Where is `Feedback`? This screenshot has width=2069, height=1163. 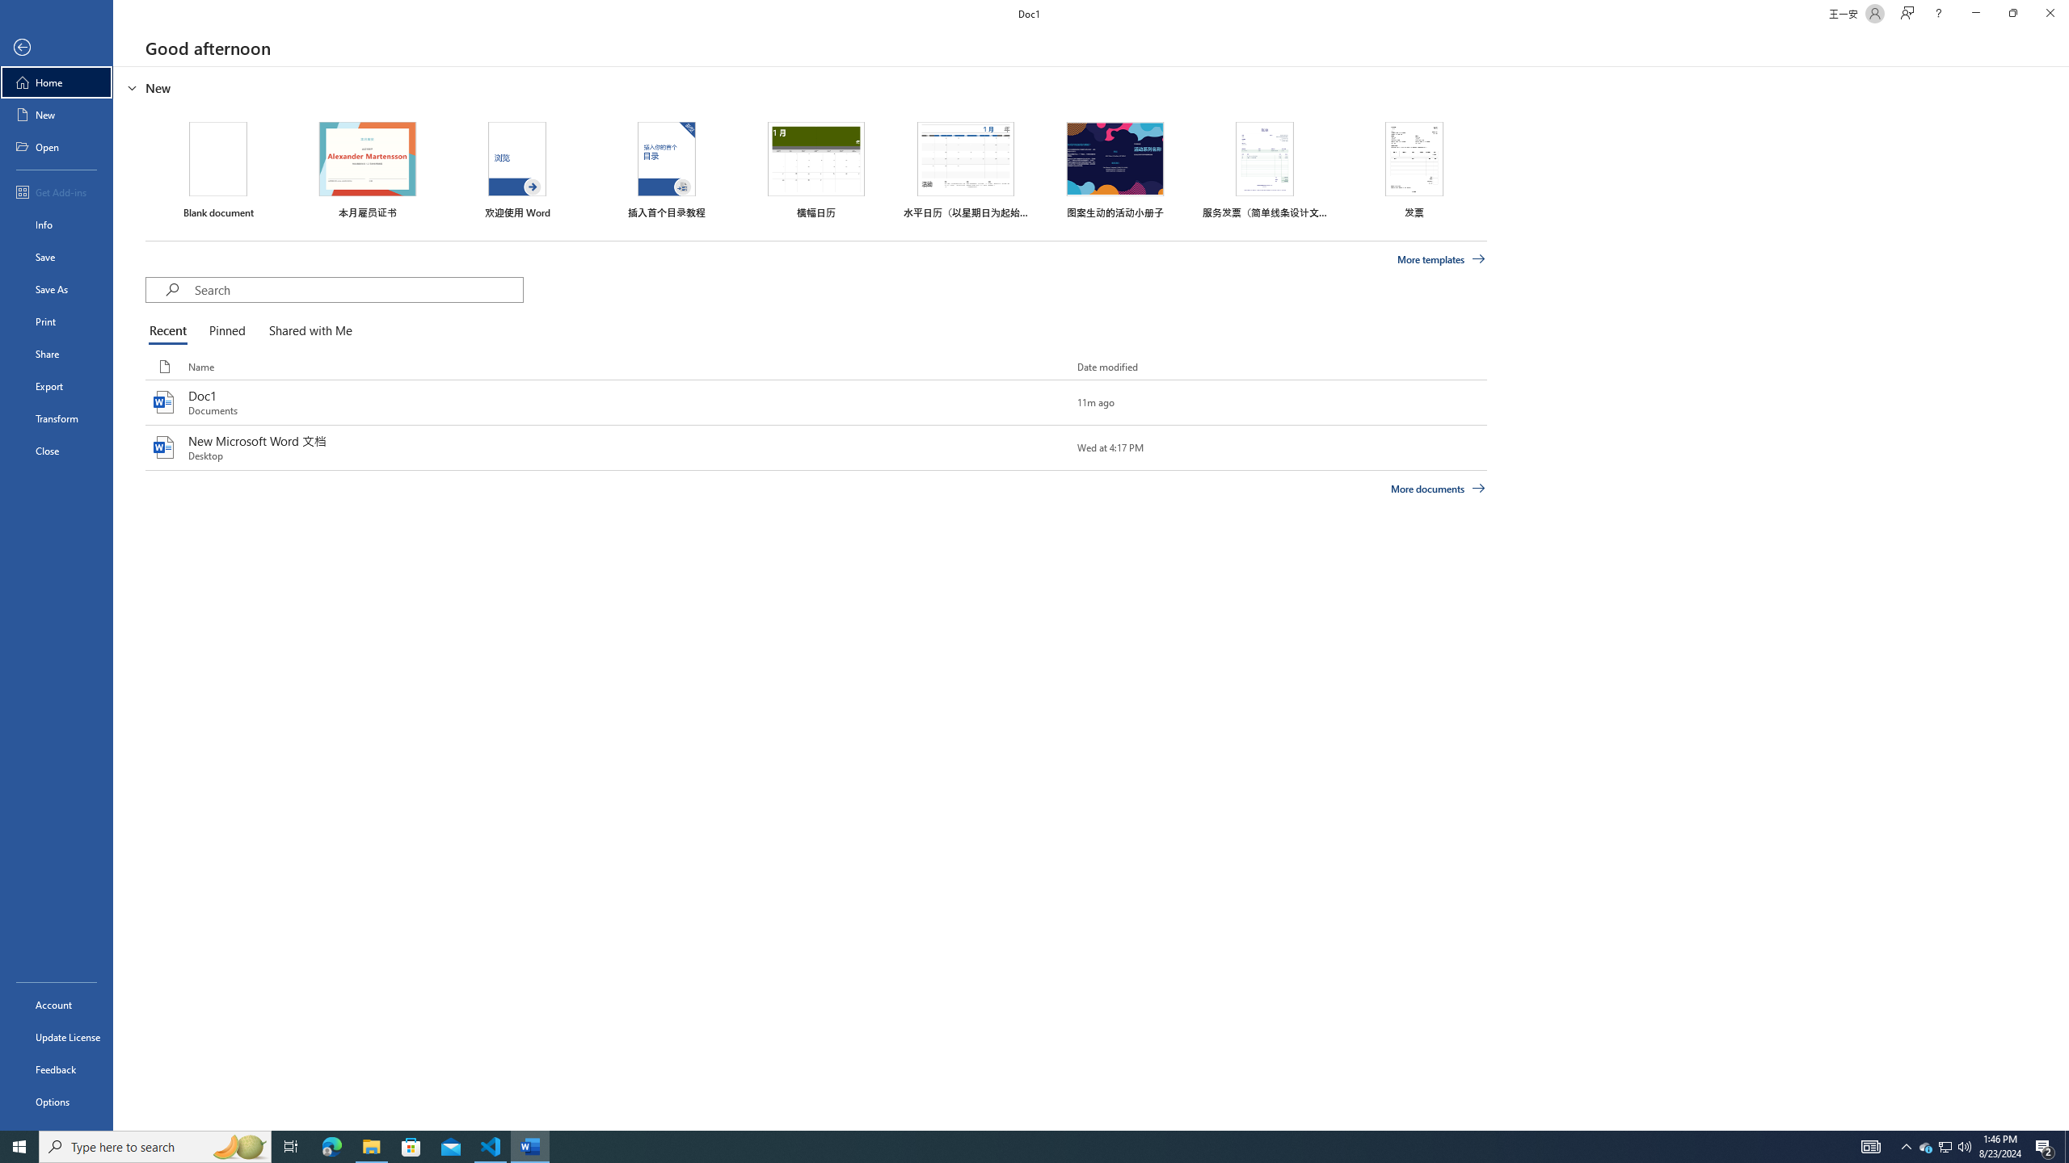 Feedback is located at coordinates (57, 1069).